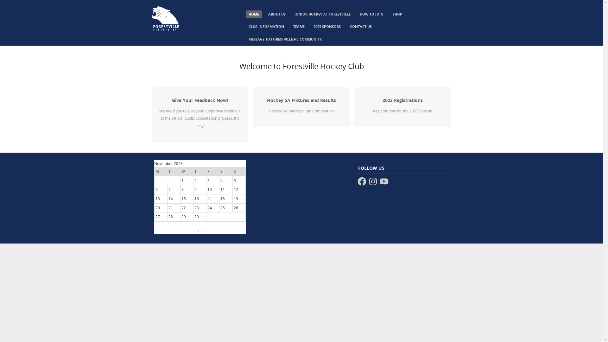  I want to click on Give Your Feedback Now!, so click(200, 100).